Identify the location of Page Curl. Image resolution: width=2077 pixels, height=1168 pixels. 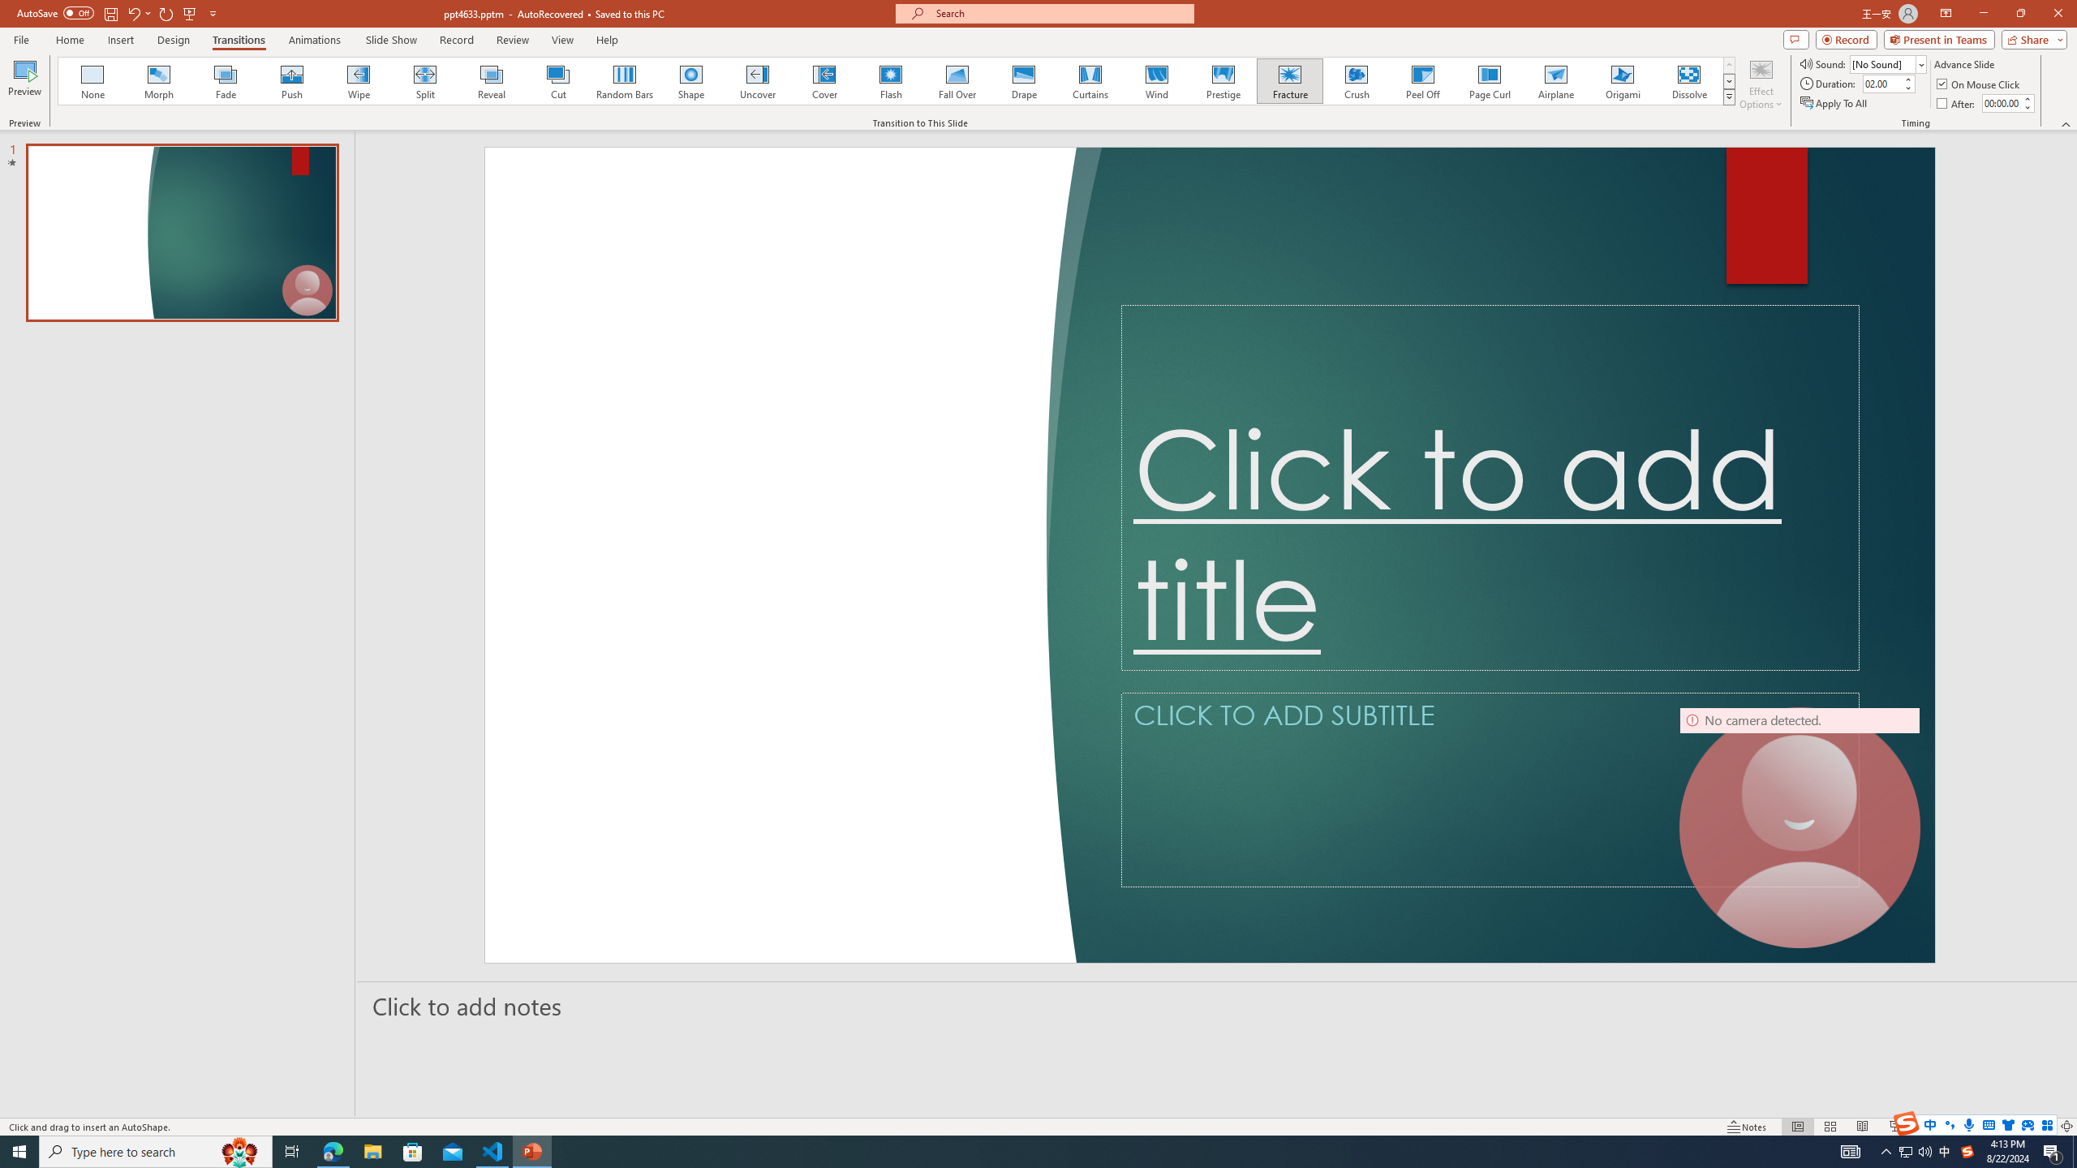
(1489, 81).